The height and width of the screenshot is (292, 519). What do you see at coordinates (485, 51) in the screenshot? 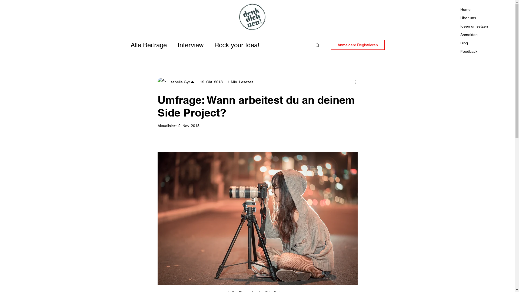
I see `Feedback` at bounding box center [485, 51].